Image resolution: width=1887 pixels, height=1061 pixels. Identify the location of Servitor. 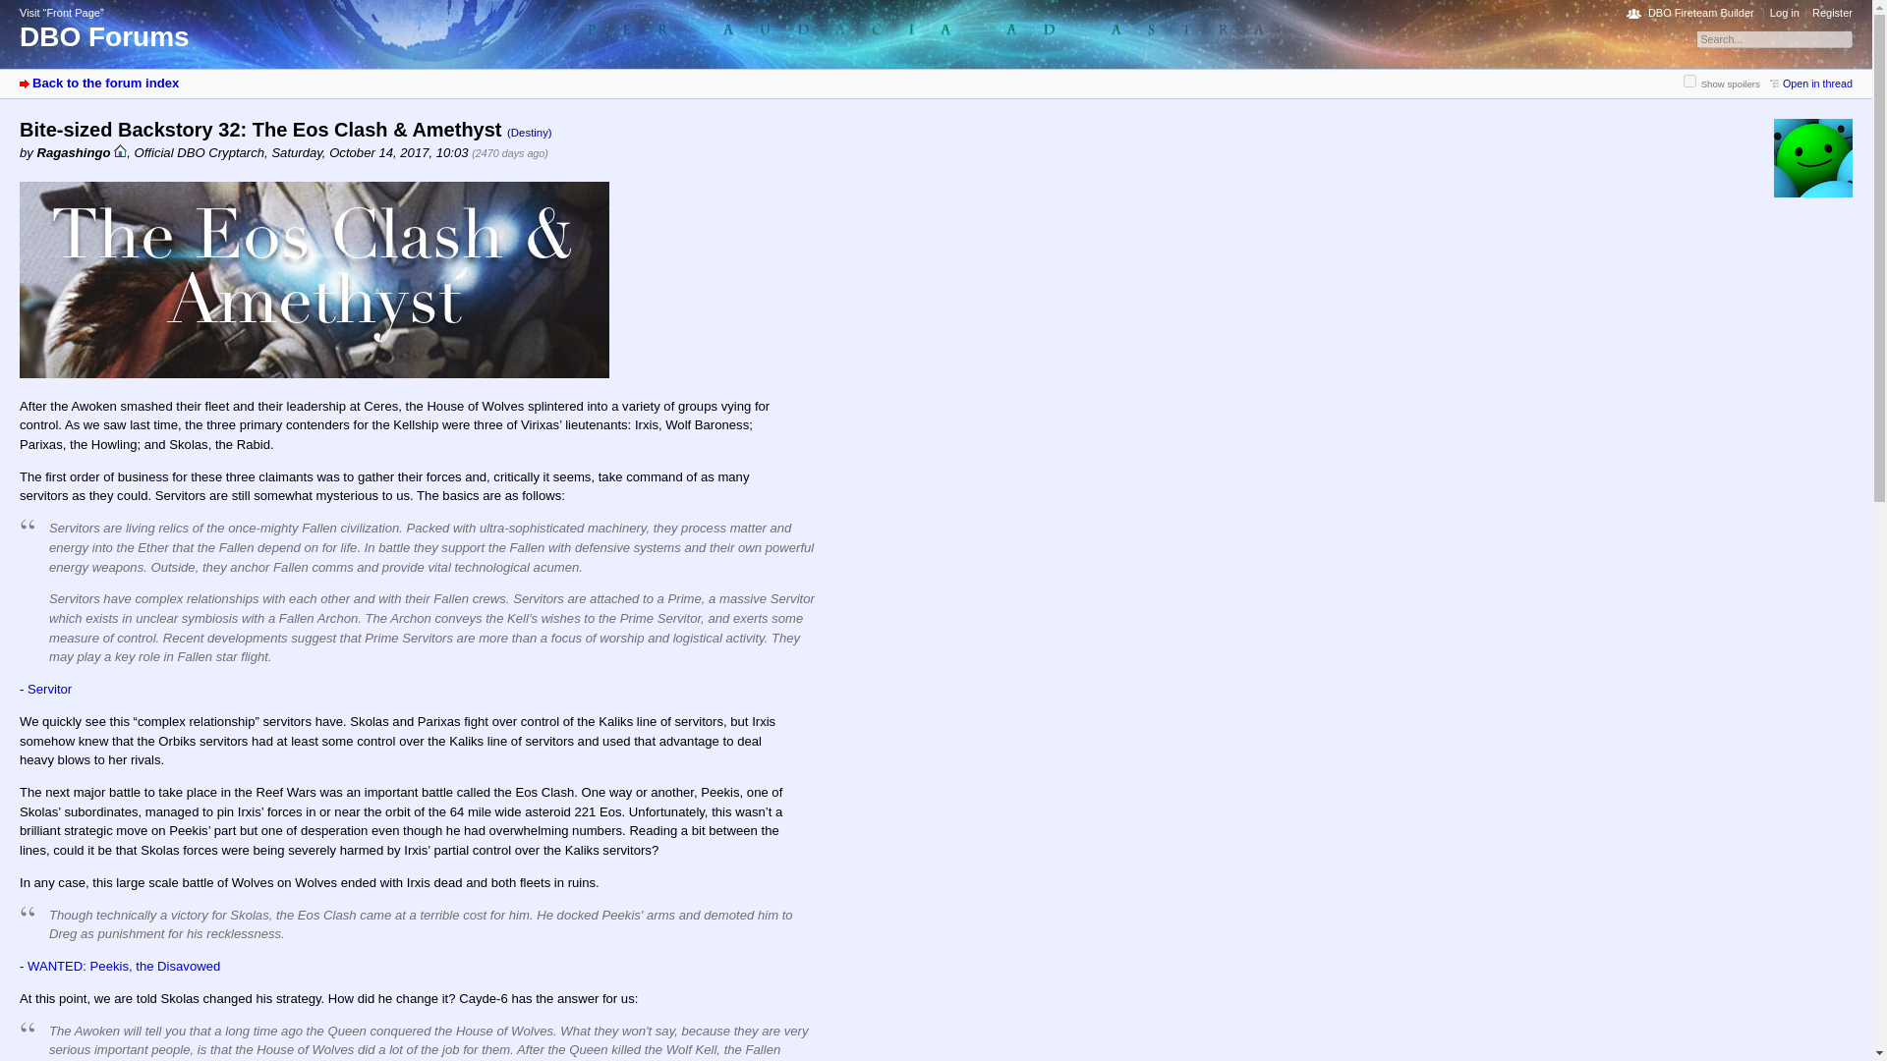
(49, 689).